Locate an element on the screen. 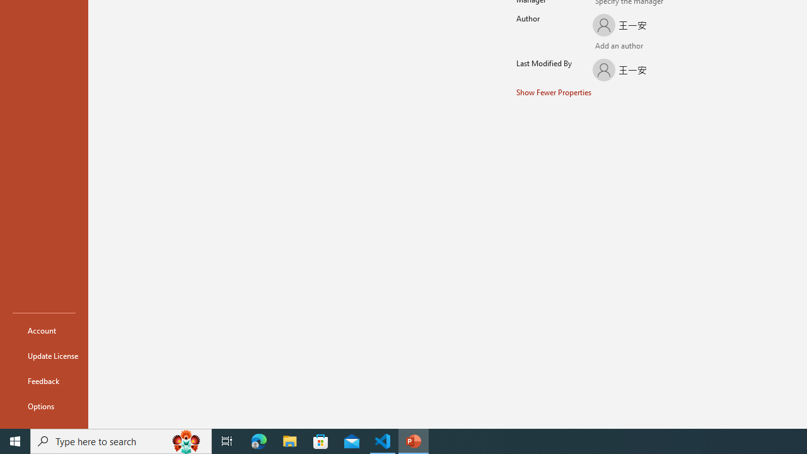 The image size is (807, 454). Verify Names is located at coordinates (620, 47).